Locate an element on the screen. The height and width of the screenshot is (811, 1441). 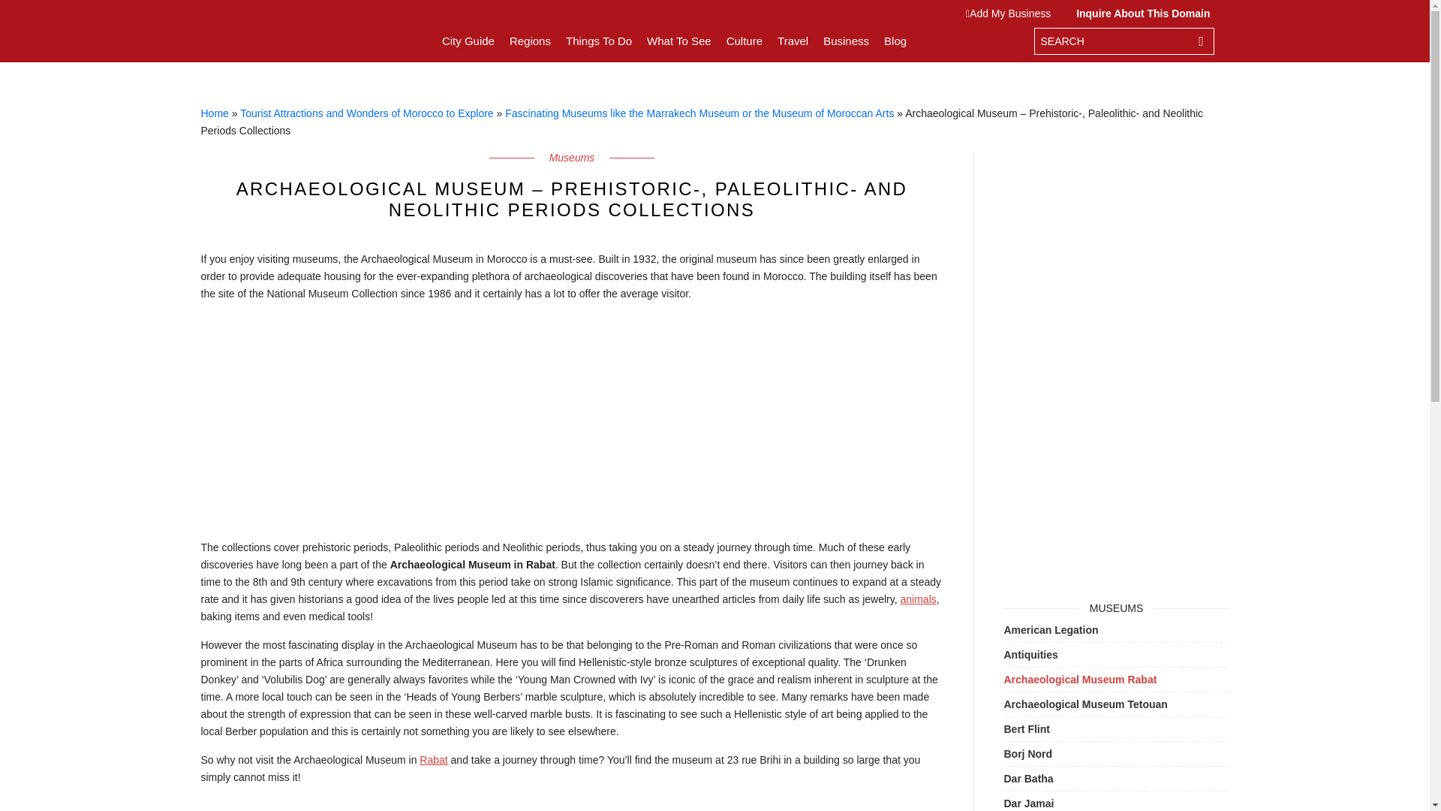
Add My Business is located at coordinates (1012, 13).